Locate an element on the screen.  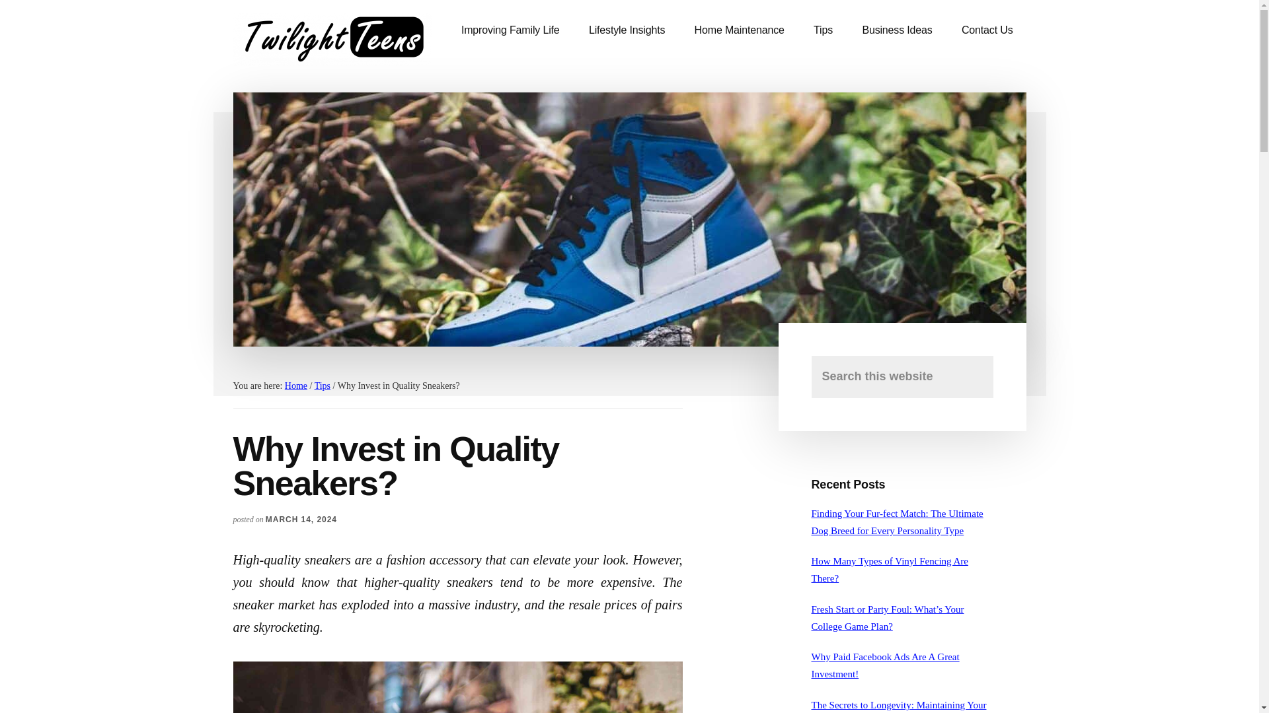
Lifestyle Insights is located at coordinates (627, 30).